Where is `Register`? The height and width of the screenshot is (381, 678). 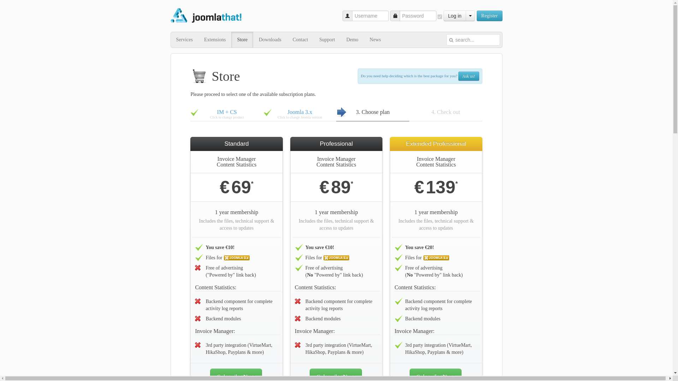
Register is located at coordinates (236, 375).